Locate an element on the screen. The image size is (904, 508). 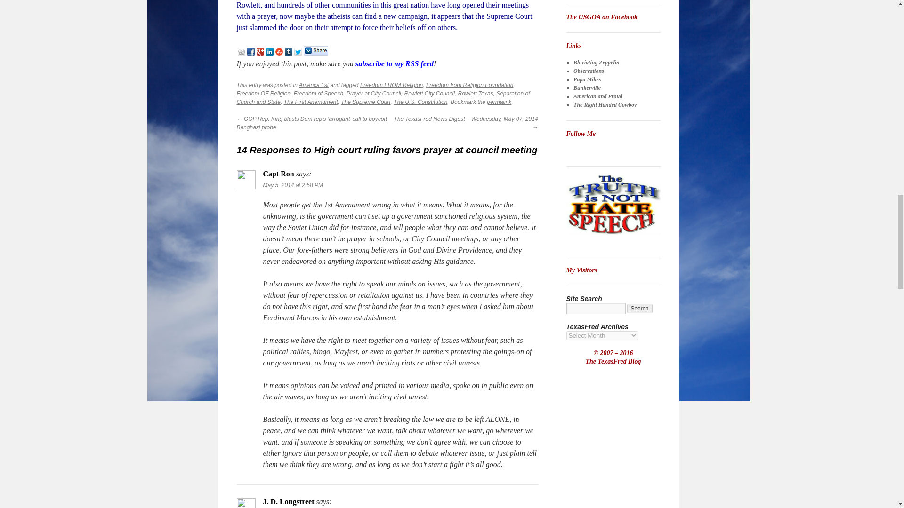
Freedom of Speech is located at coordinates (318, 94).